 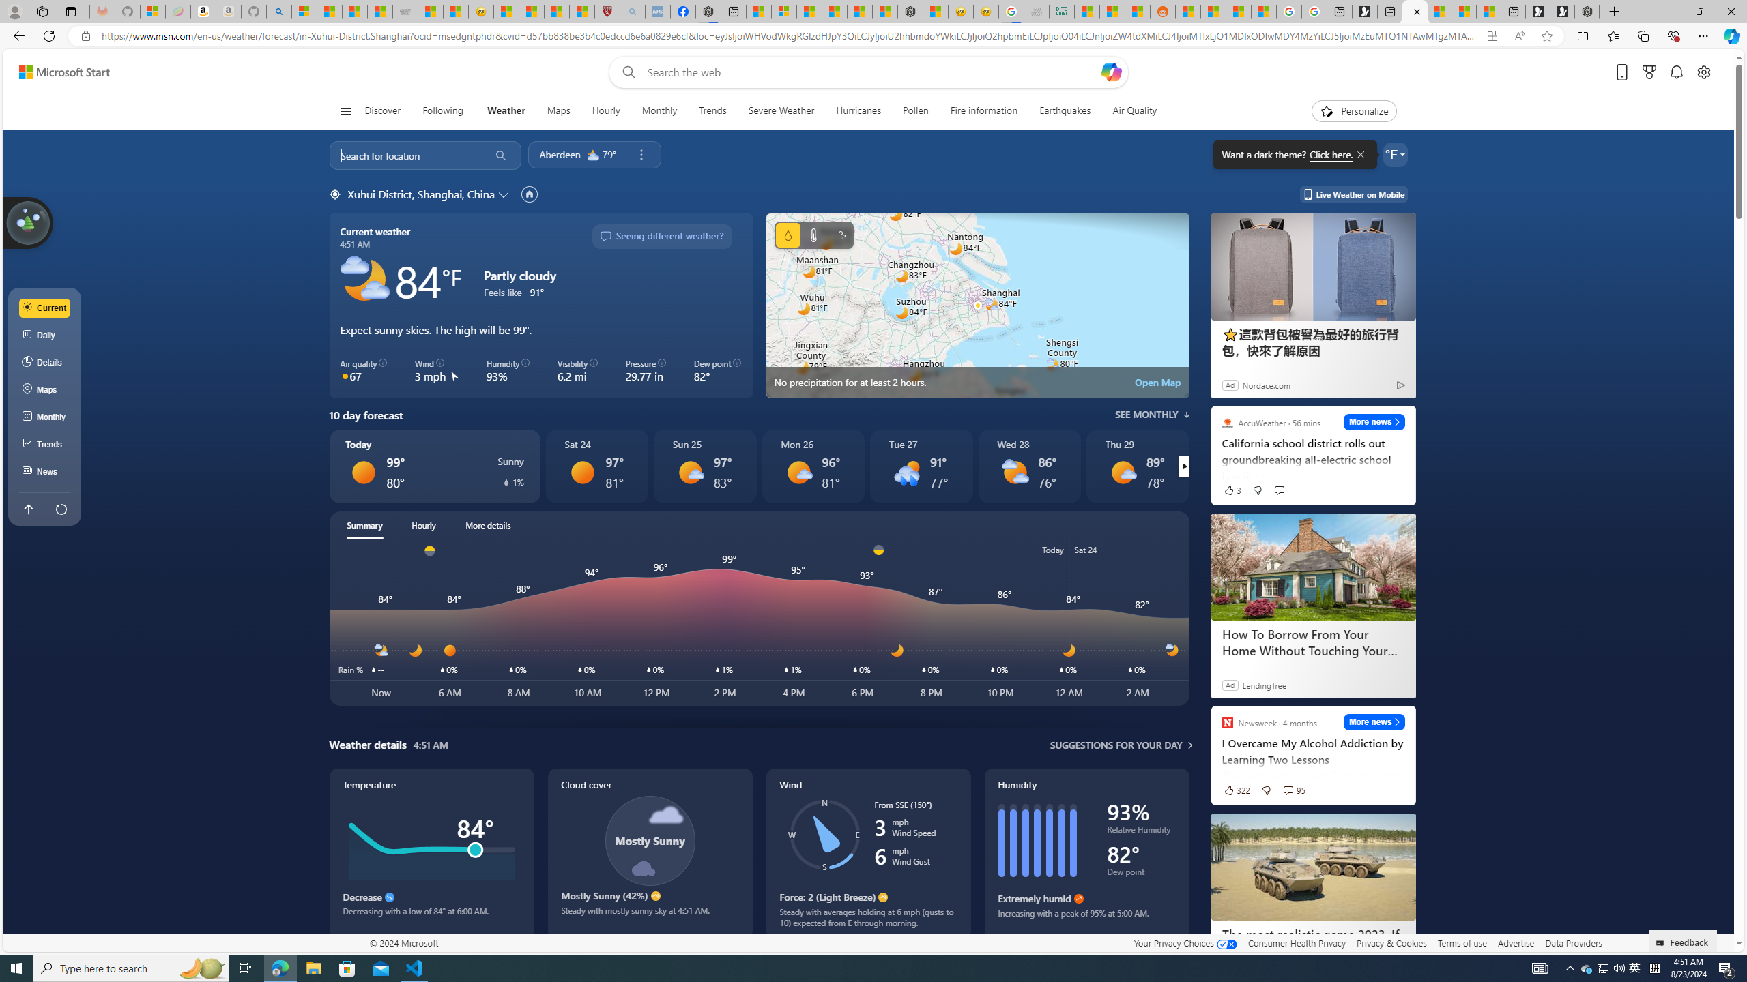 I want to click on Open navigation menu, so click(x=345, y=110).